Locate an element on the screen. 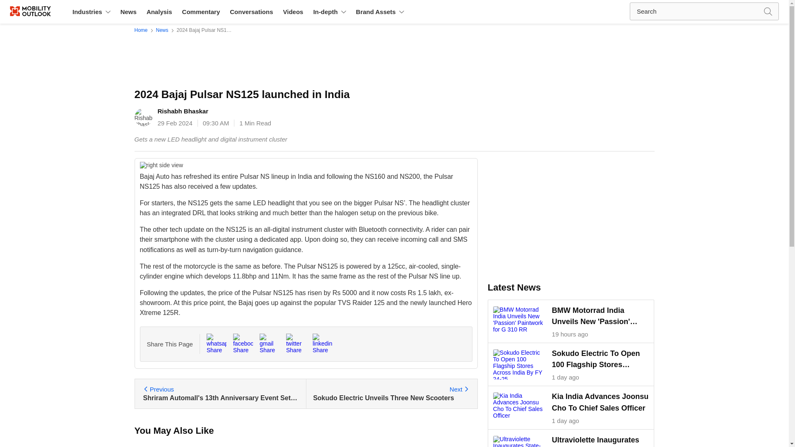 This screenshot has height=447, width=795. News is located at coordinates (217, 344).